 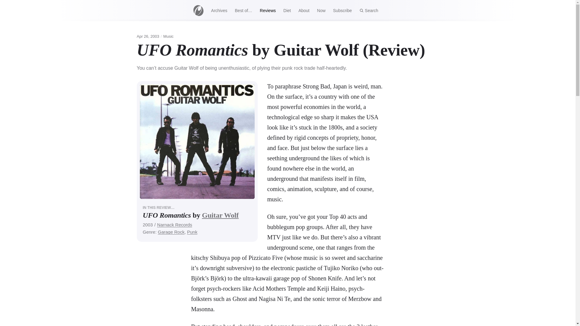 I want to click on Search, so click(x=369, y=10).